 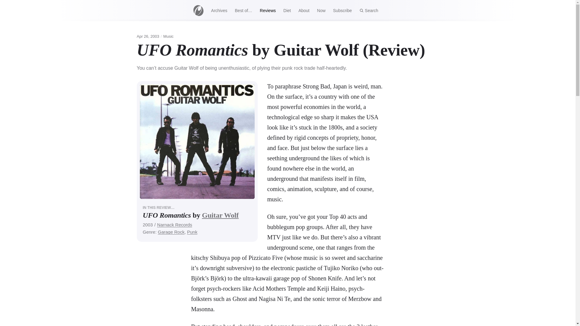 I want to click on Search, so click(x=369, y=10).